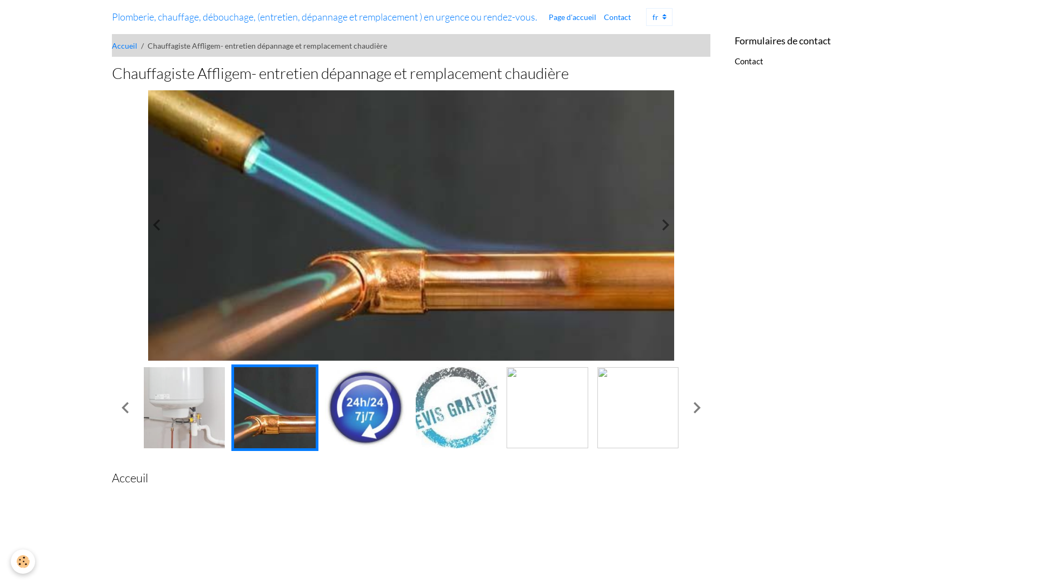 The height and width of the screenshot is (584, 1038). What do you see at coordinates (124, 45) in the screenshot?
I see `Accueil` at bounding box center [124, 45].